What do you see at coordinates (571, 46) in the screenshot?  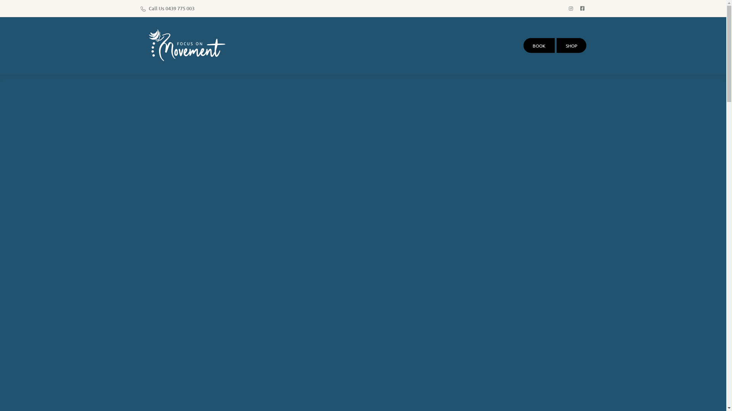 I see `SHOP` at bounding box center [571, 46].